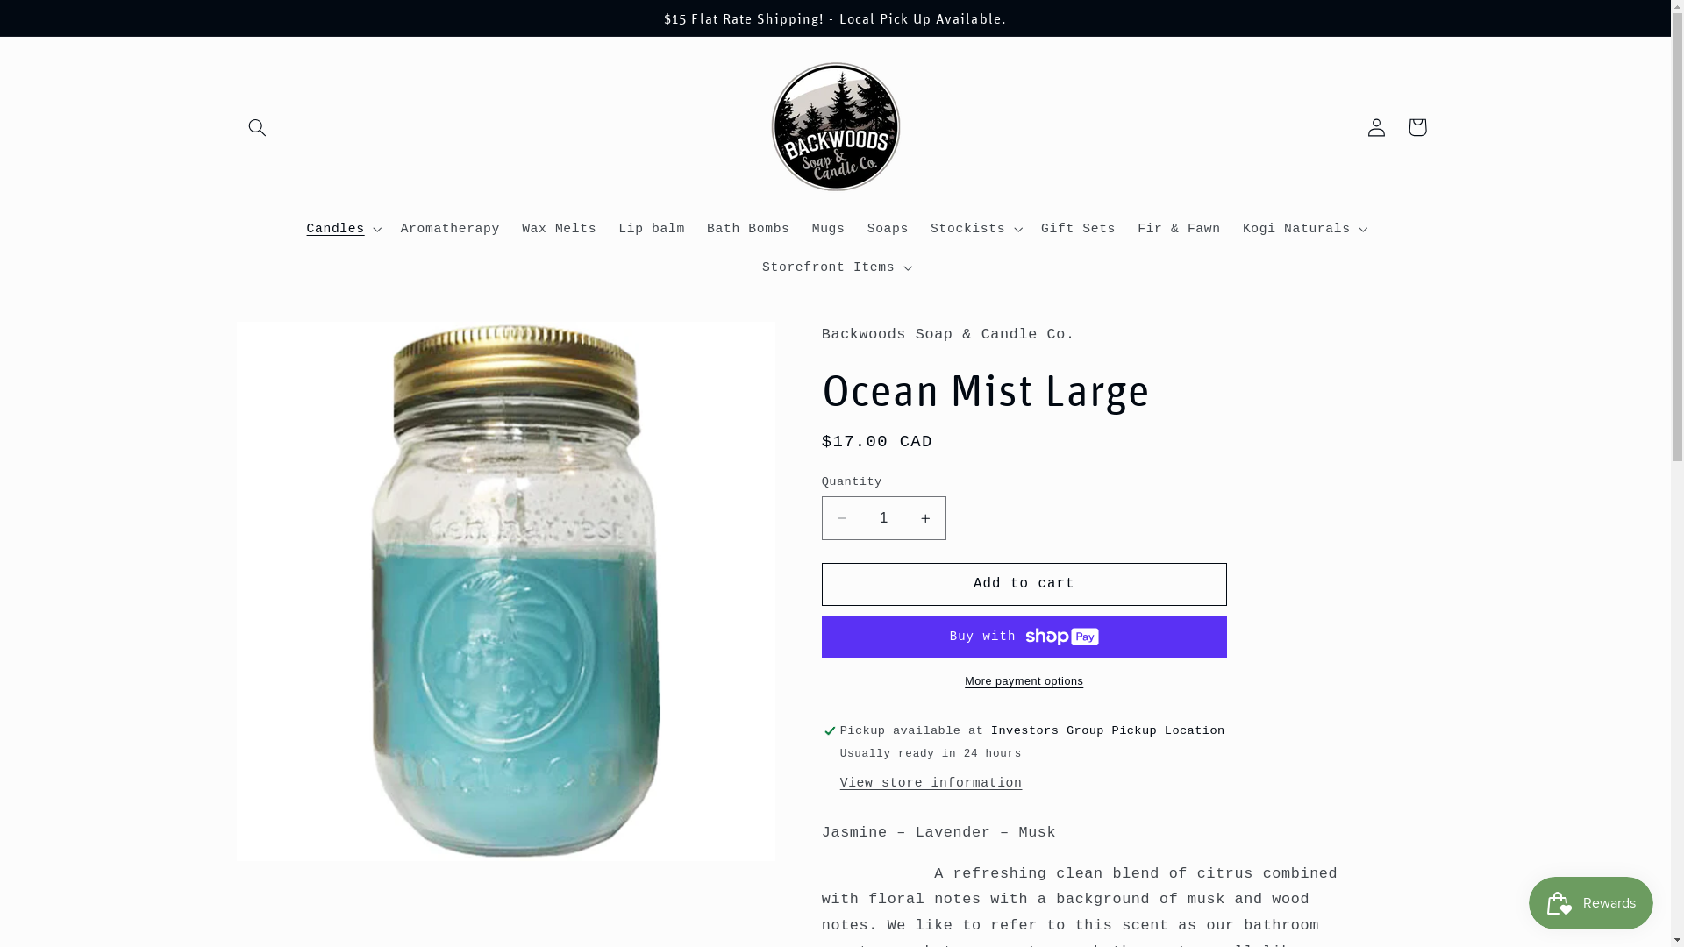 Image resolution: width=1684 pixels, height=947 pixels. I want to click on Add to cart, so click(1024, 584).